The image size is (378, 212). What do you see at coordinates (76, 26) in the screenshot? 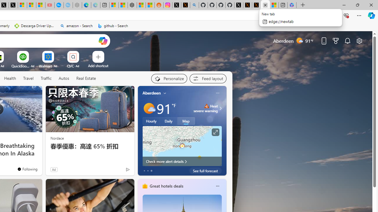
I see `amazon - Search` at bounding box center [76, 26].